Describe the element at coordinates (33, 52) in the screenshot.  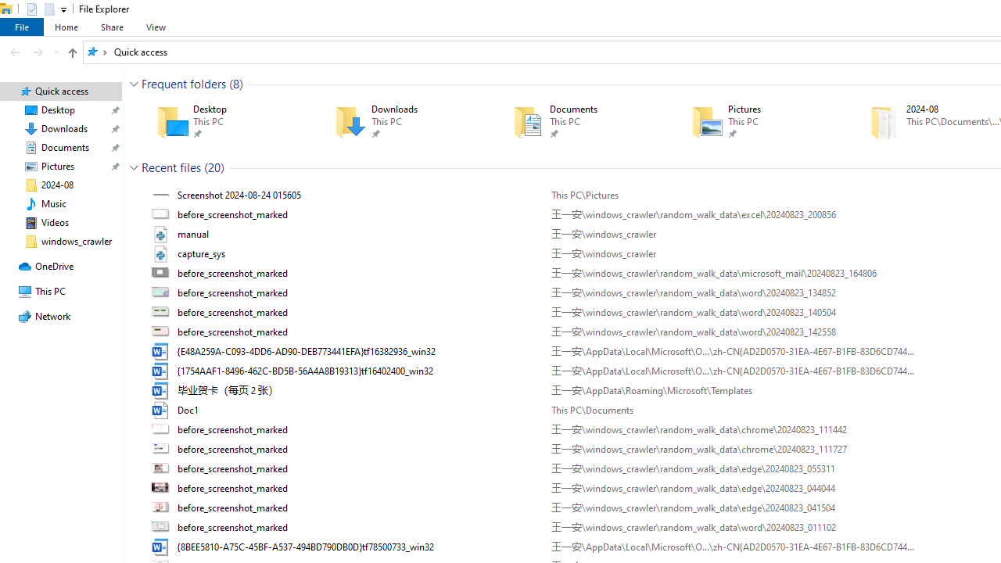
I see `Navigation buttons` at that location.